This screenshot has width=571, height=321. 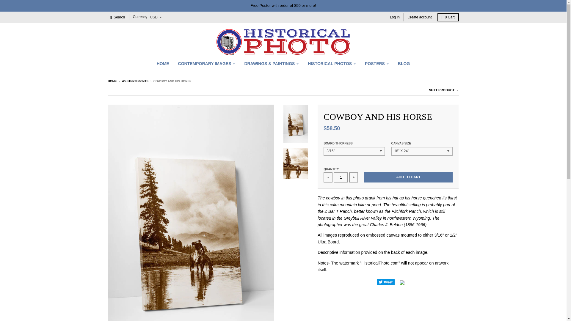 I want to click on 0 Cart, so click(x=448, y=17).